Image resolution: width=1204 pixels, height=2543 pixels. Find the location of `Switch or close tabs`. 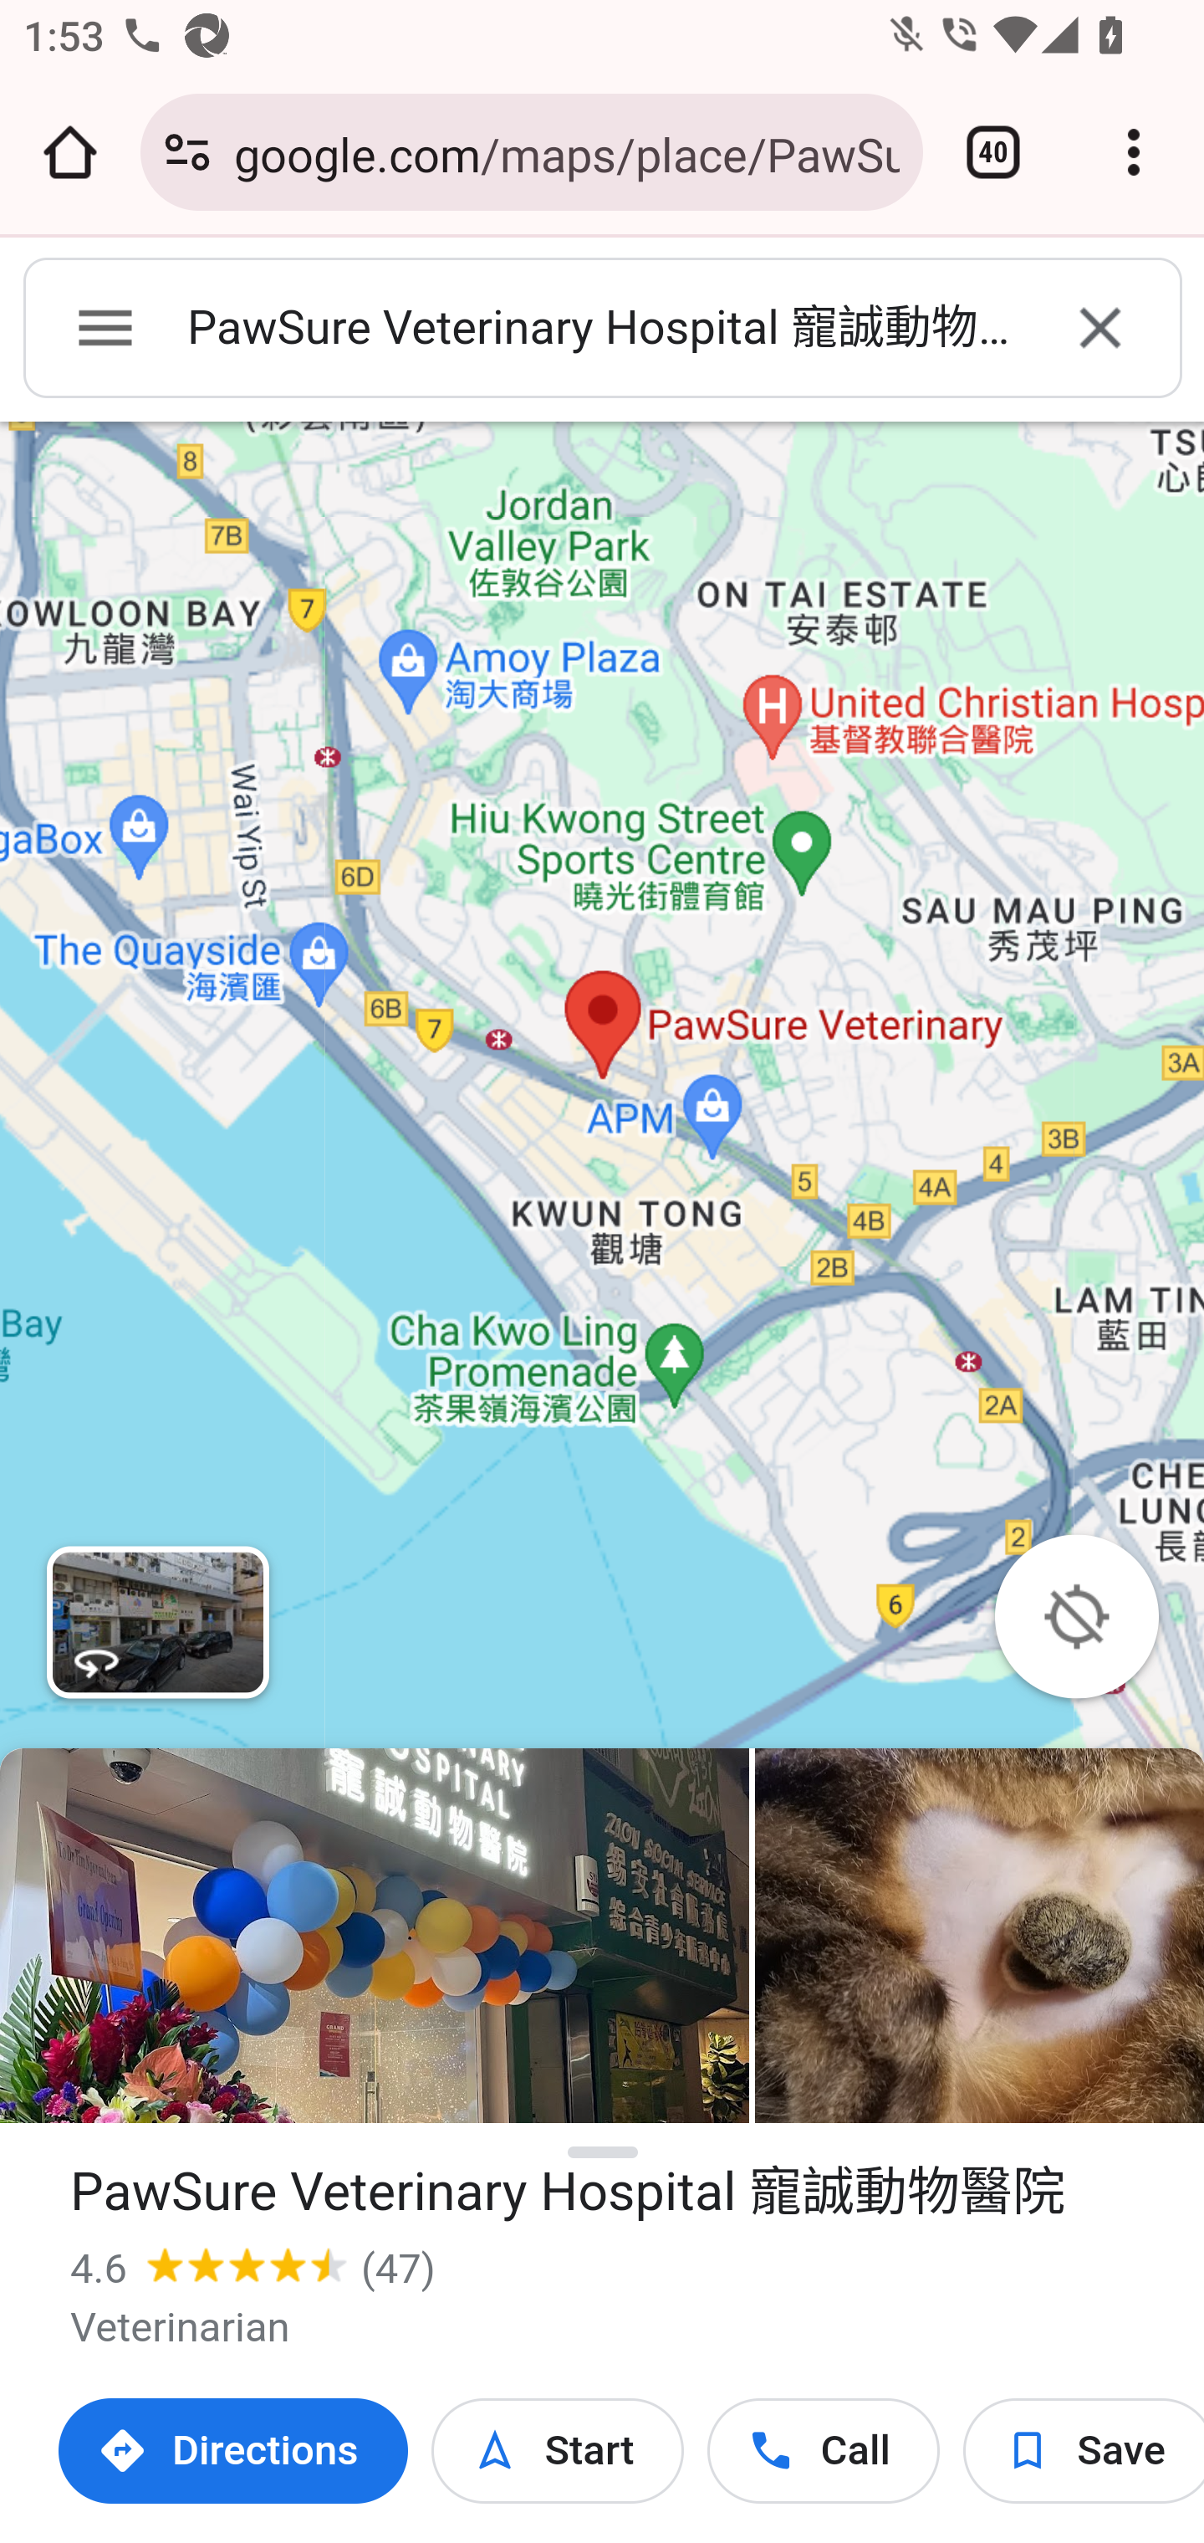

Switch or close tabs is located at coordinates (993, 152).